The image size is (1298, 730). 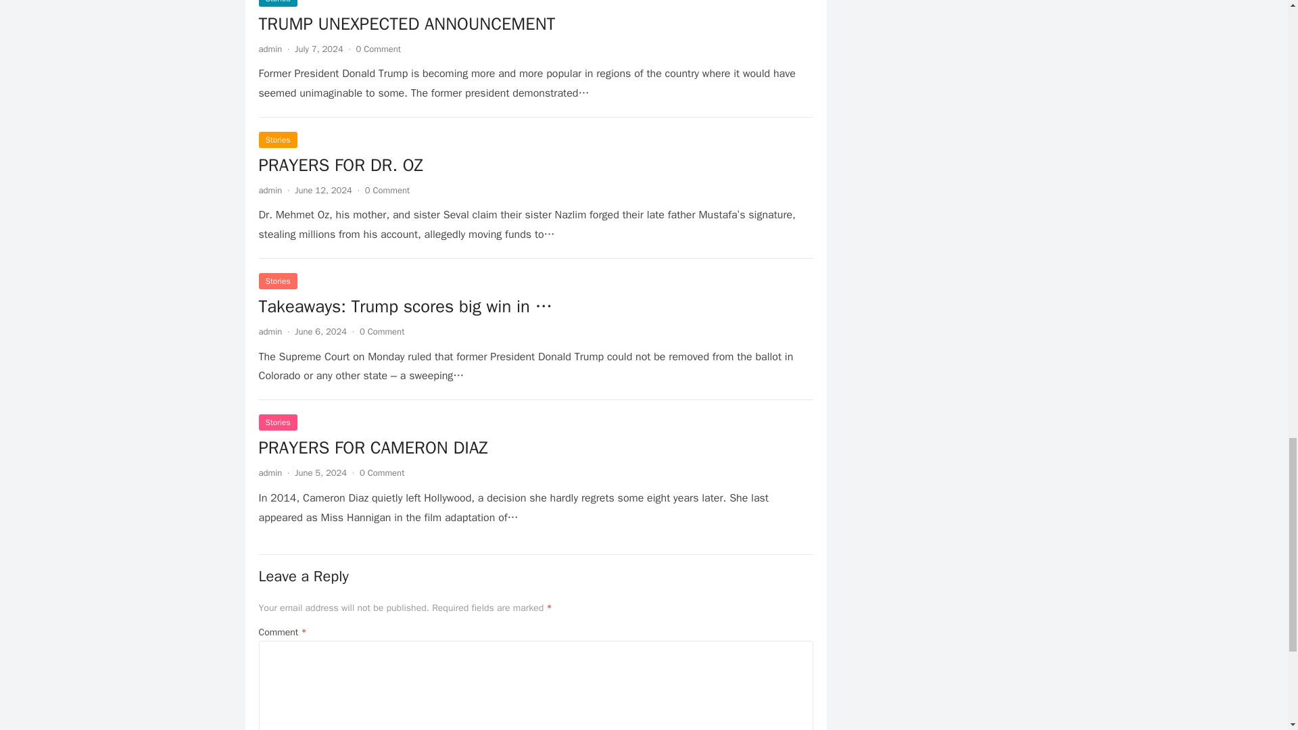 What do you see at coordinates (270, 49) in the screenshot?
I see `admin` at bounding box center [270, 49].